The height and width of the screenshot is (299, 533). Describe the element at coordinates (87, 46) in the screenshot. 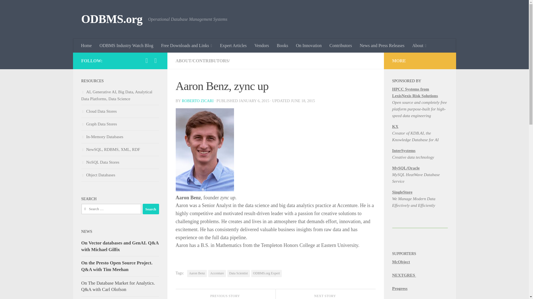

I see `Home` at that location.